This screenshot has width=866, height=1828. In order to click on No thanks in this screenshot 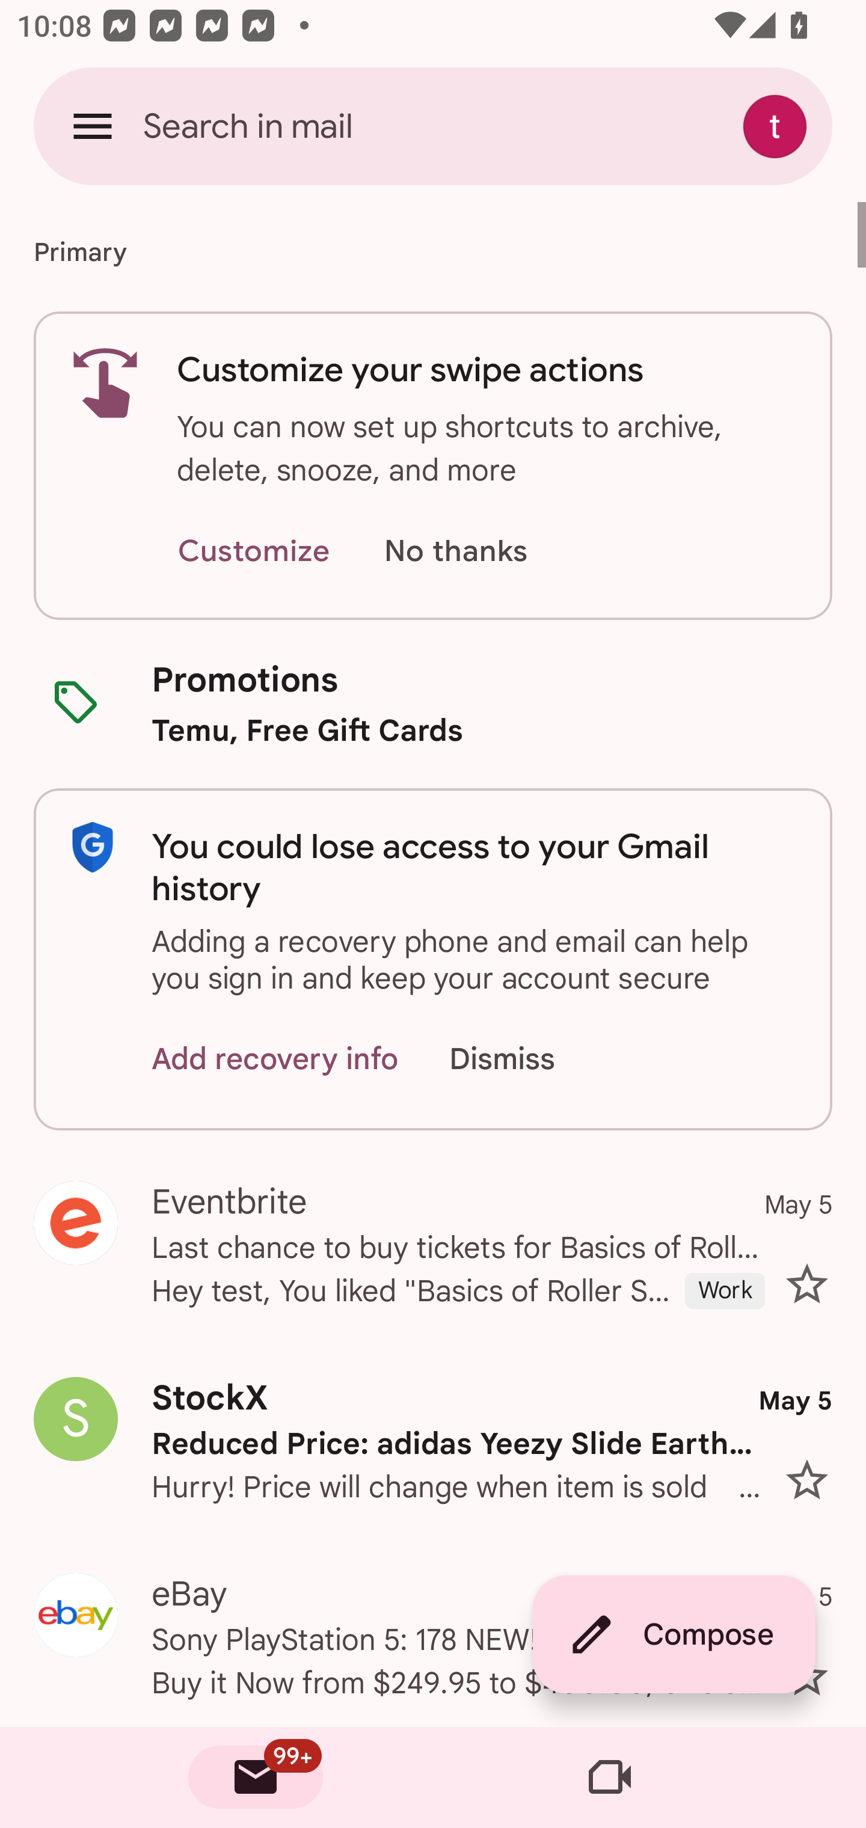, I will do `click(455, 552)`.